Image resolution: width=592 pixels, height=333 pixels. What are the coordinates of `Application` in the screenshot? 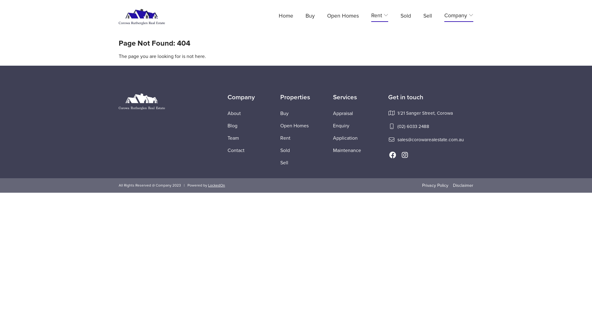 It's located at (345, 138).